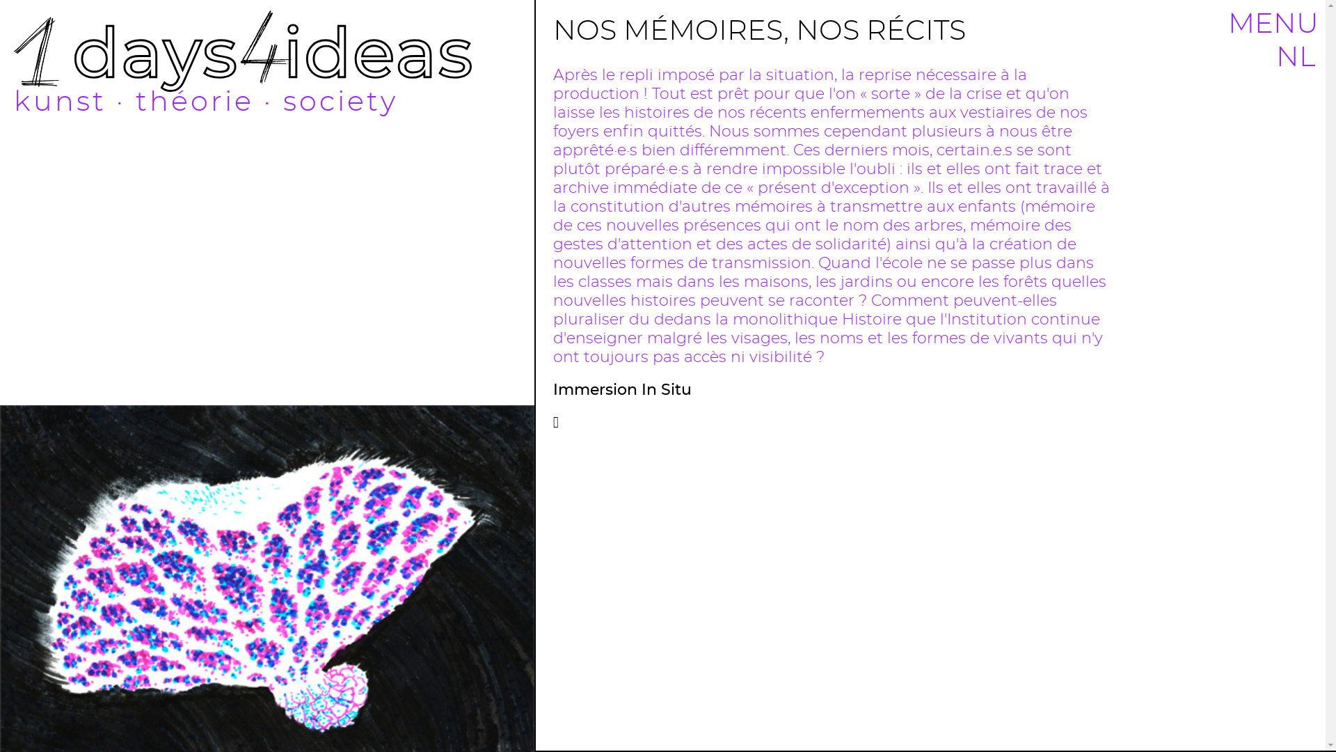 The width and height of the screenshot is (1336, 752). Describe the element at coordinates (60, 102) in the screenshot. I see `kunst` at that location.